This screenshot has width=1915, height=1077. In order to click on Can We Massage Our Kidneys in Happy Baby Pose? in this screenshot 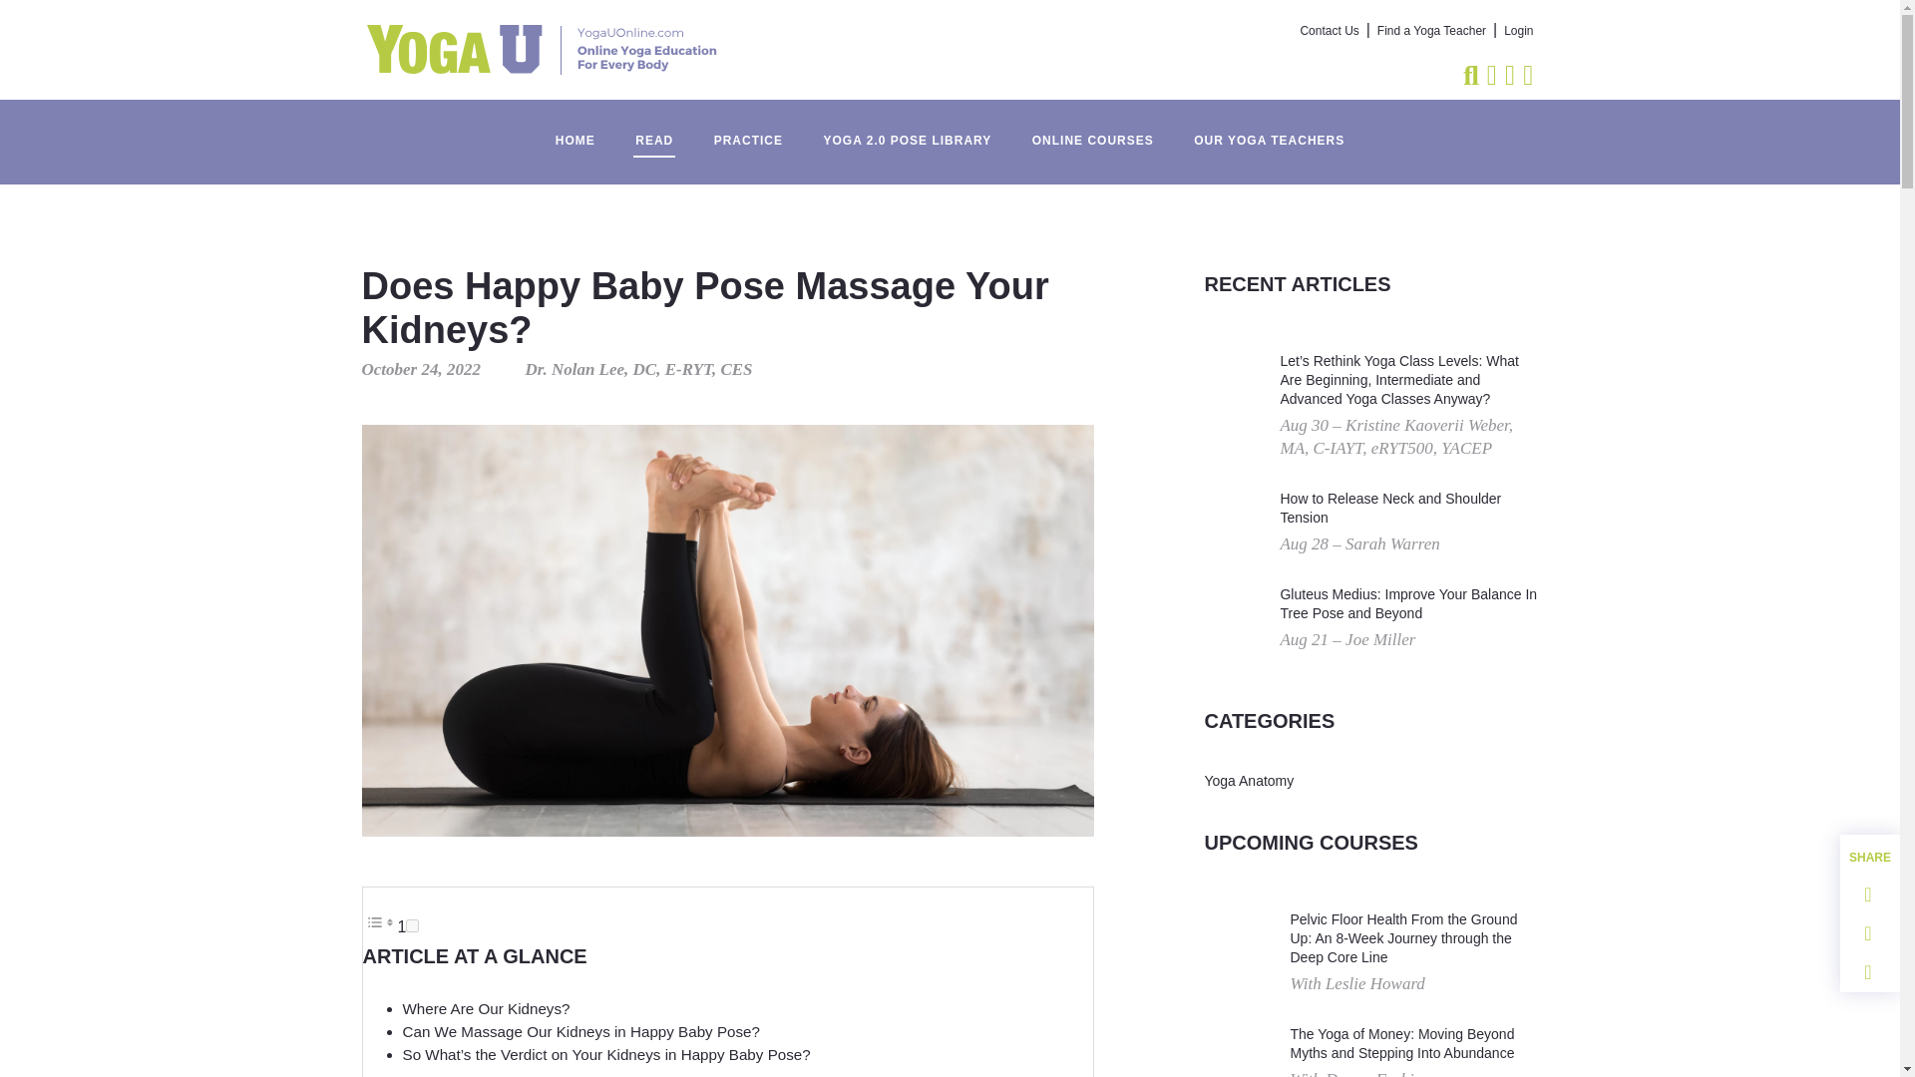, I will do `click(580, 1031)`.